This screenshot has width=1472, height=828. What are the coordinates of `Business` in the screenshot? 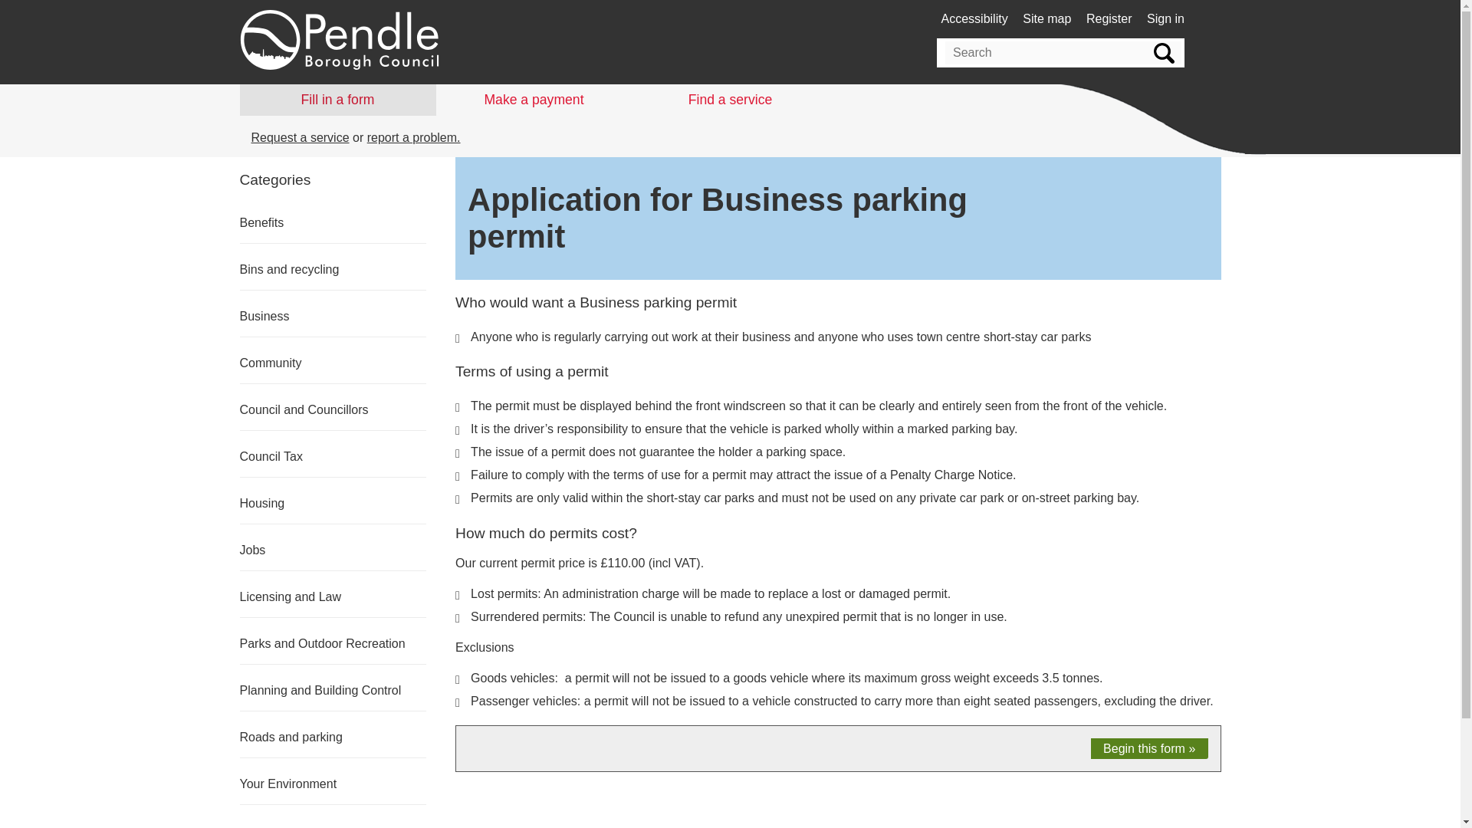 It's located at (264, 316).